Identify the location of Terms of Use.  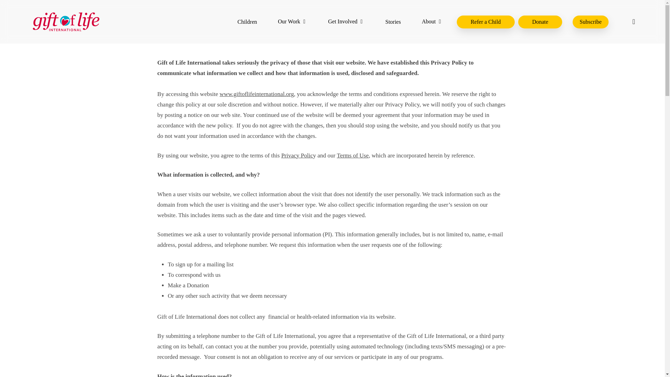
(352, 155).